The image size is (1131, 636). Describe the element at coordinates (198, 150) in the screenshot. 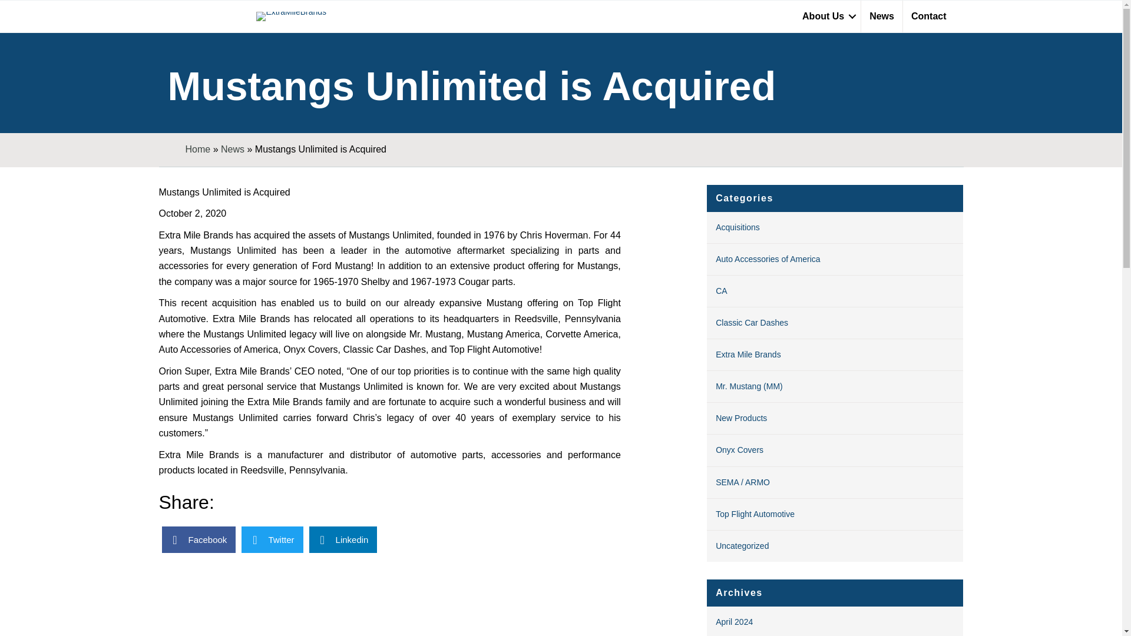

I see `Home` at that location.